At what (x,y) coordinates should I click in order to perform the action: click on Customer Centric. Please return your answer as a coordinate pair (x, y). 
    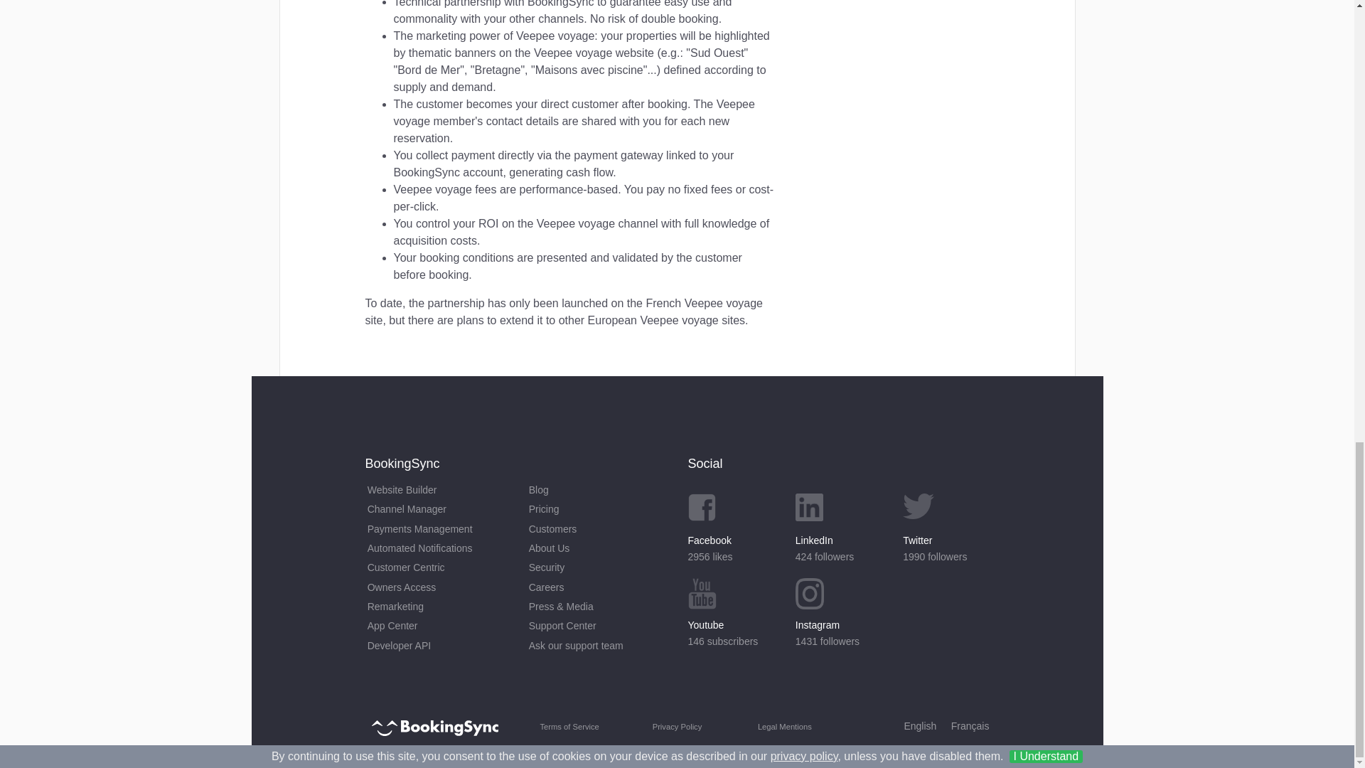
    Looking at the image, I should click on (435, 587).